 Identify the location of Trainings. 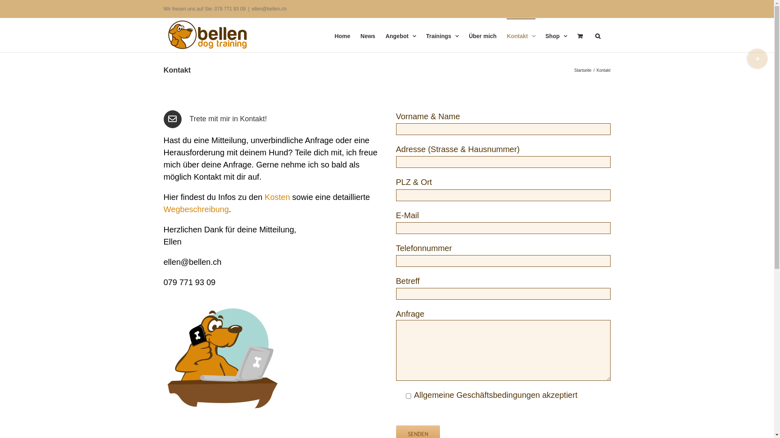
(442, 35).